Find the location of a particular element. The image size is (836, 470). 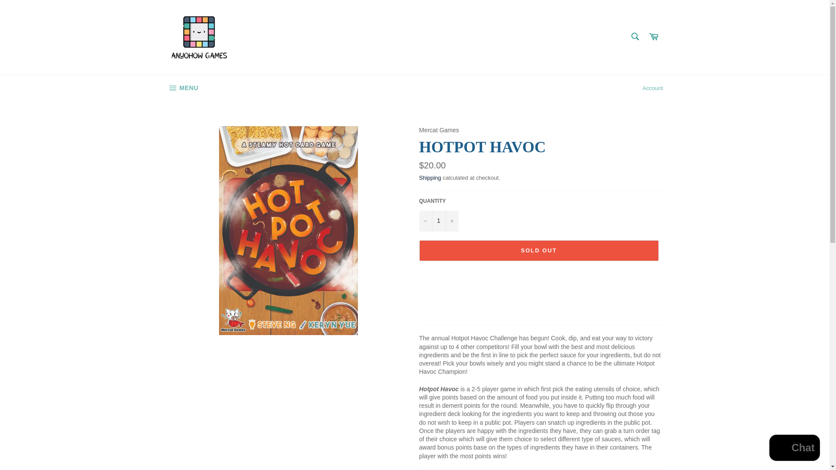

Account is located at coordinates (653, 88).